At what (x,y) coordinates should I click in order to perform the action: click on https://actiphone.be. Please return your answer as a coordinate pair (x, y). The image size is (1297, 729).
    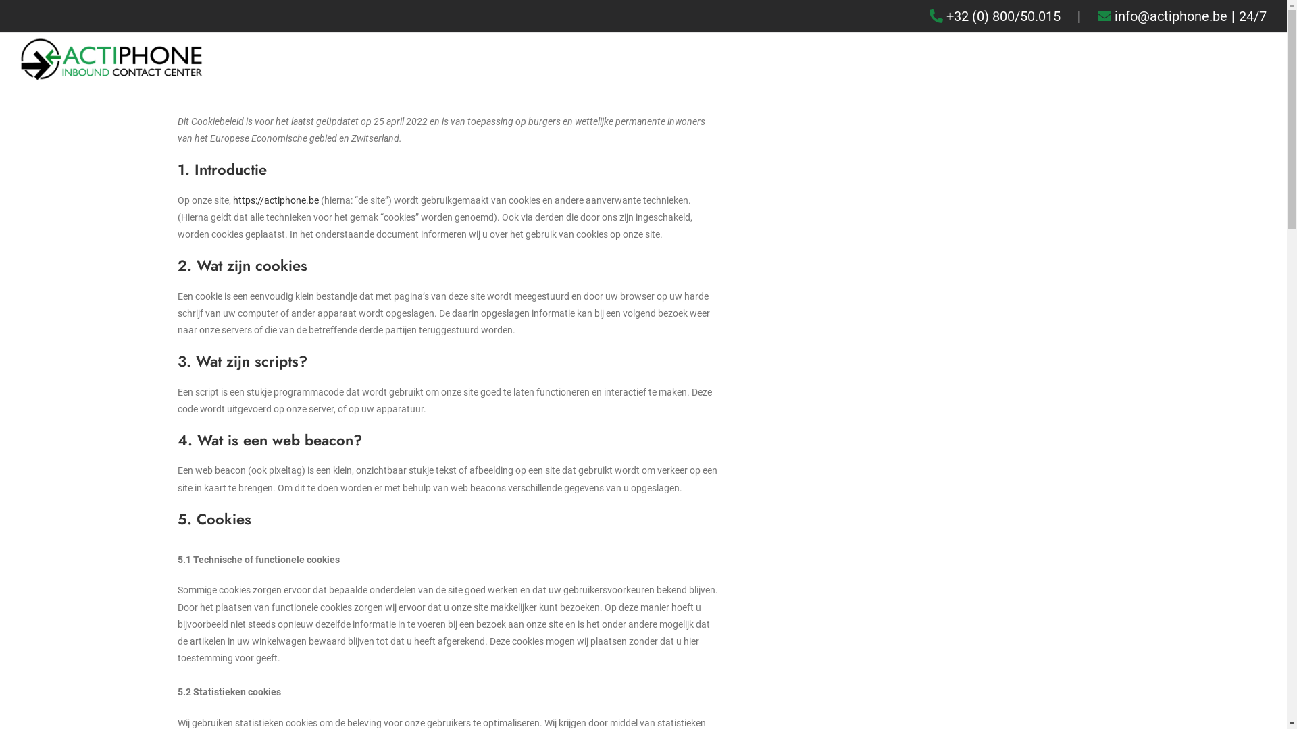
    Looking at the image, I should click on (276, 200).